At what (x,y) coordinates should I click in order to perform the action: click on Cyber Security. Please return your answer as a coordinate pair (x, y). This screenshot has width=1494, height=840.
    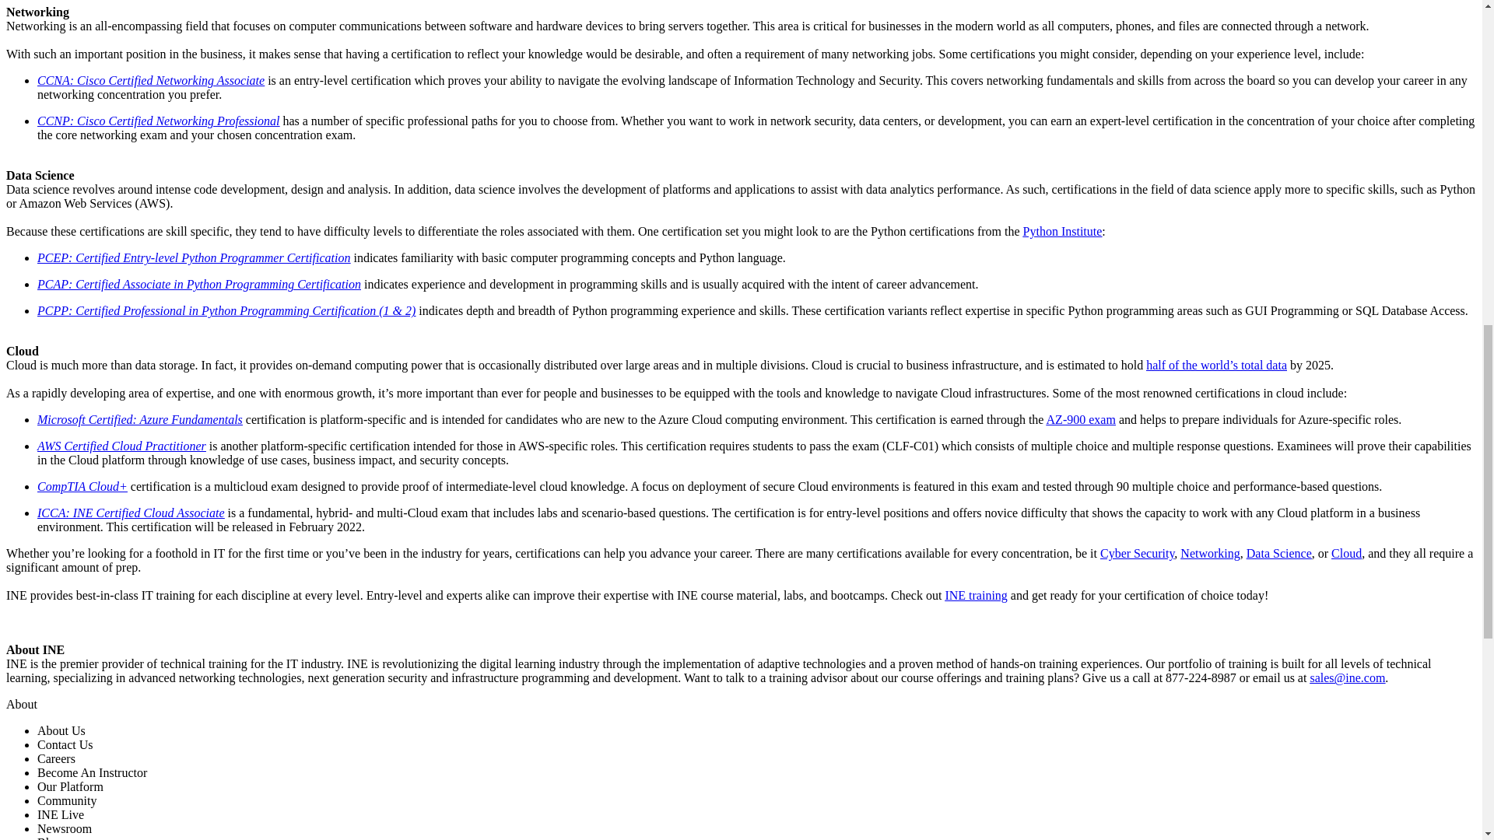
    Looking at the image, I should click on (1137, 554).